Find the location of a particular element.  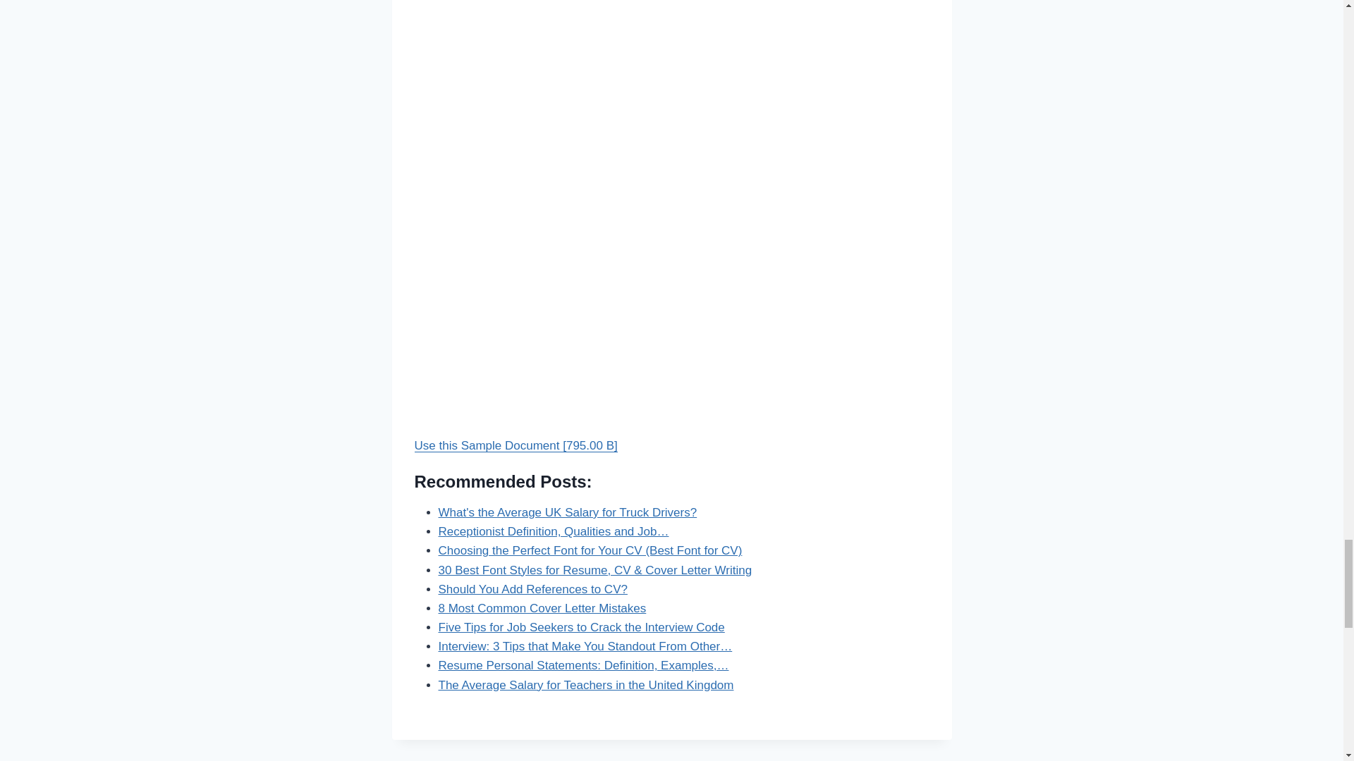

8 Most Common Cover Letter Mistakes is located at coordinates (543, 608).